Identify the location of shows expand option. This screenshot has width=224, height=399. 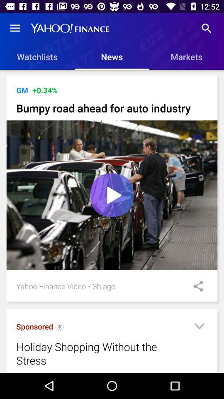
(199, 328).